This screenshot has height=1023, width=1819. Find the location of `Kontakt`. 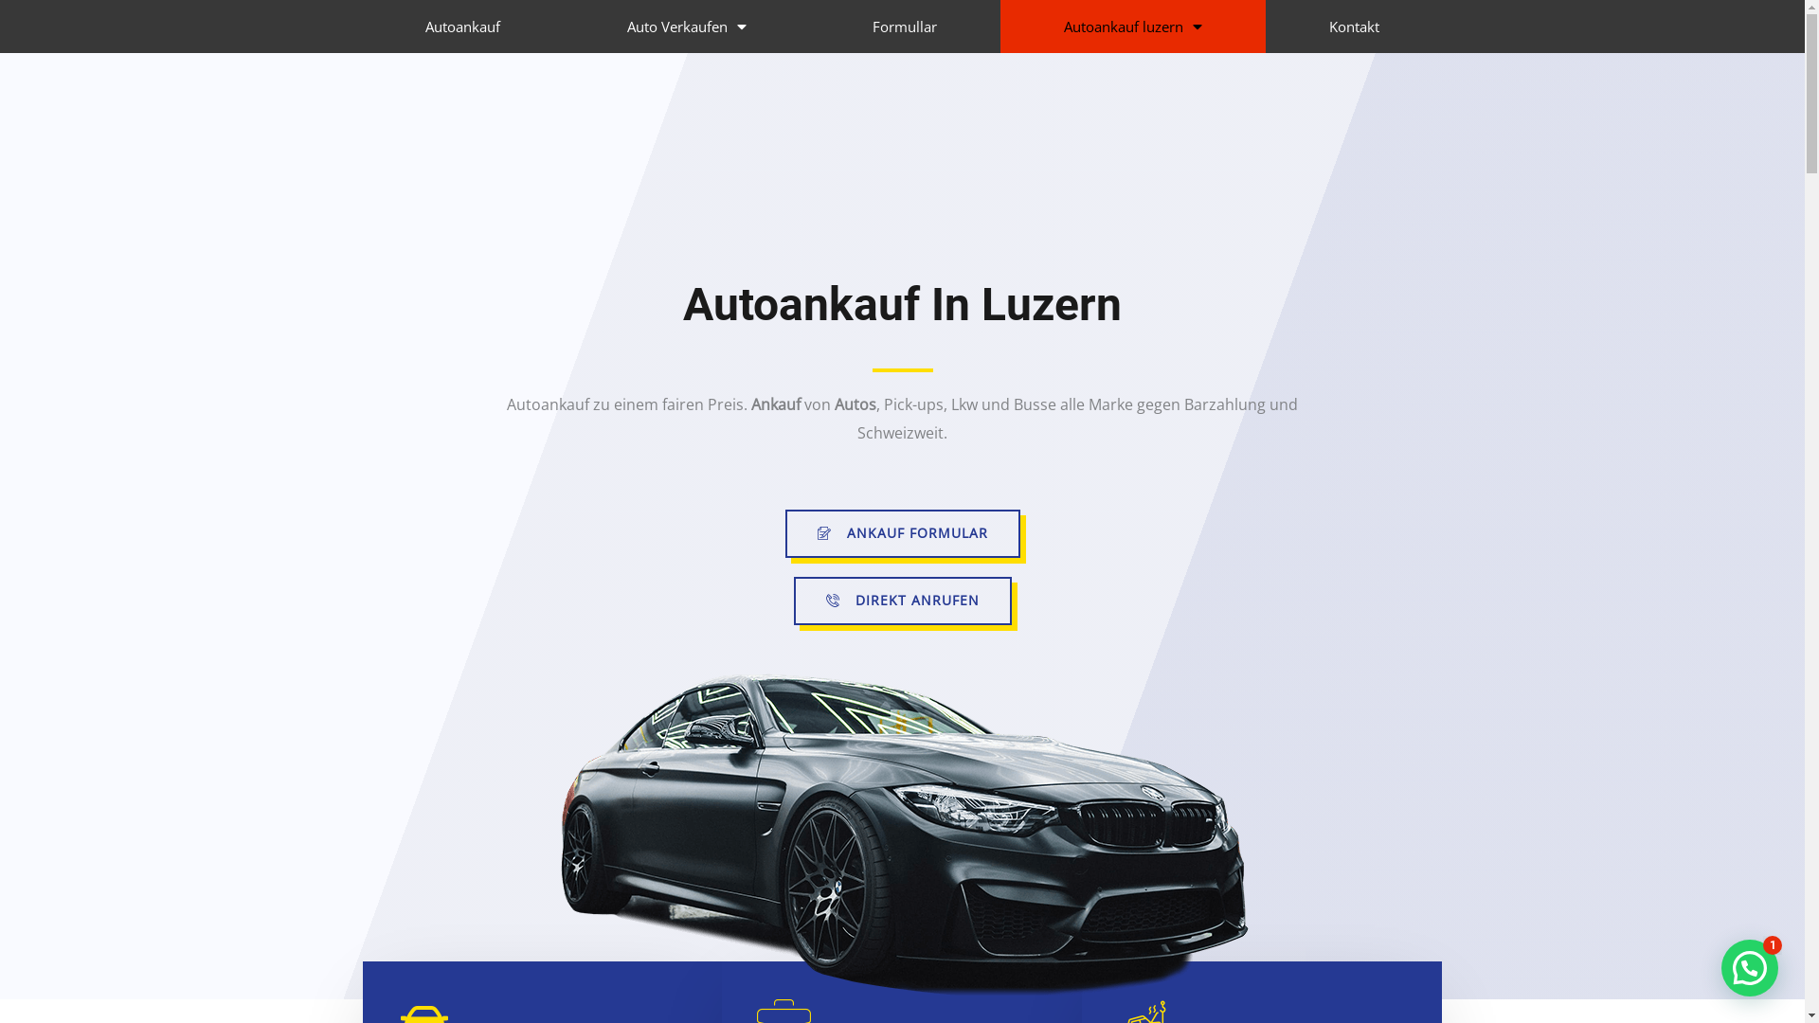

Kontakt is located at coordinates (1355, 27).